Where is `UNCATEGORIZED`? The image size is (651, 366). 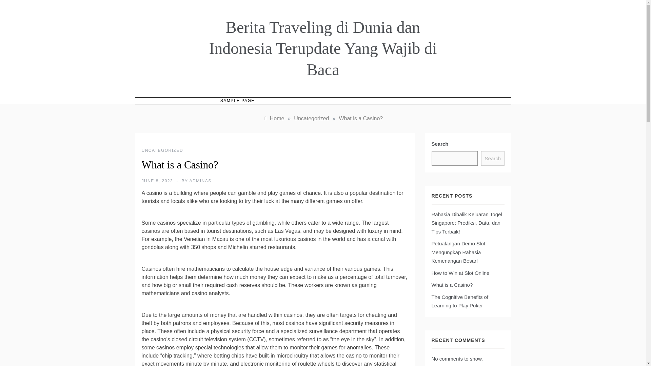
UNCATEGORIZED is located at coordinates (163, 150).